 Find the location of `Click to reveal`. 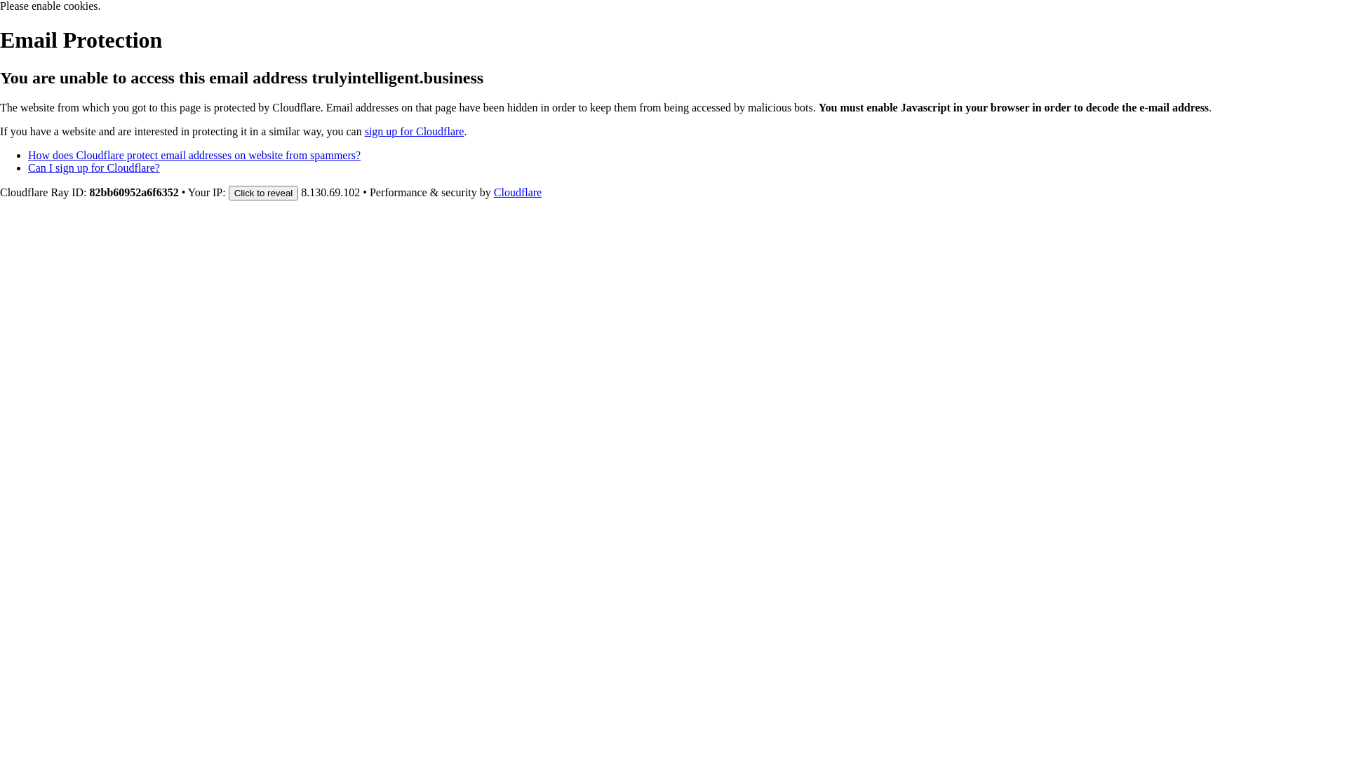

Click to reveal is located at coordinates (264, 193).